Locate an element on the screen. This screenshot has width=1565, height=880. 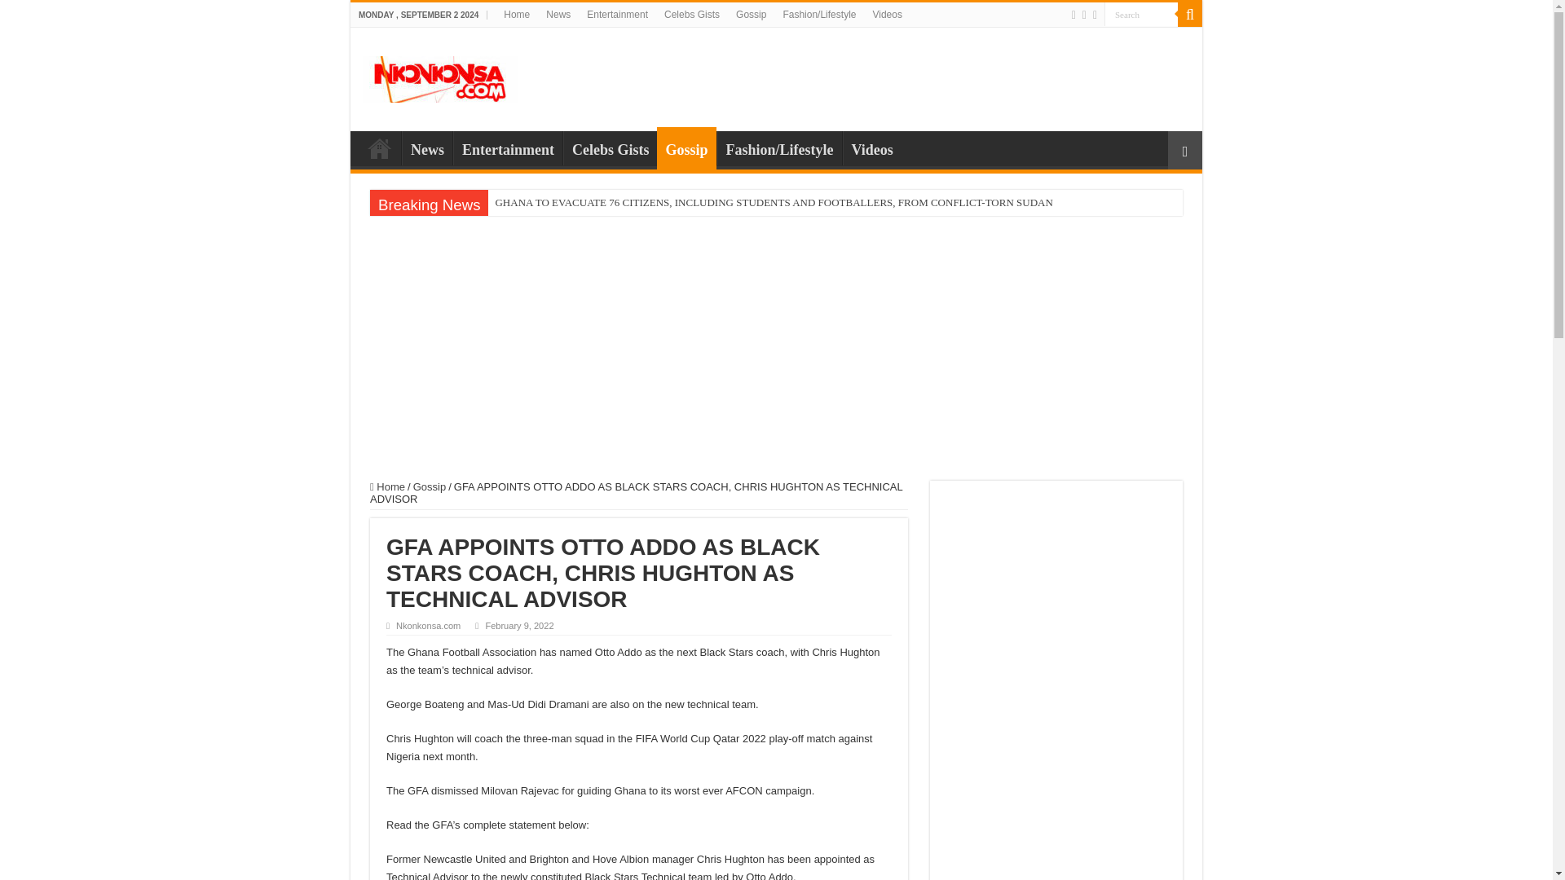
News is located at coordinates (427, 148).